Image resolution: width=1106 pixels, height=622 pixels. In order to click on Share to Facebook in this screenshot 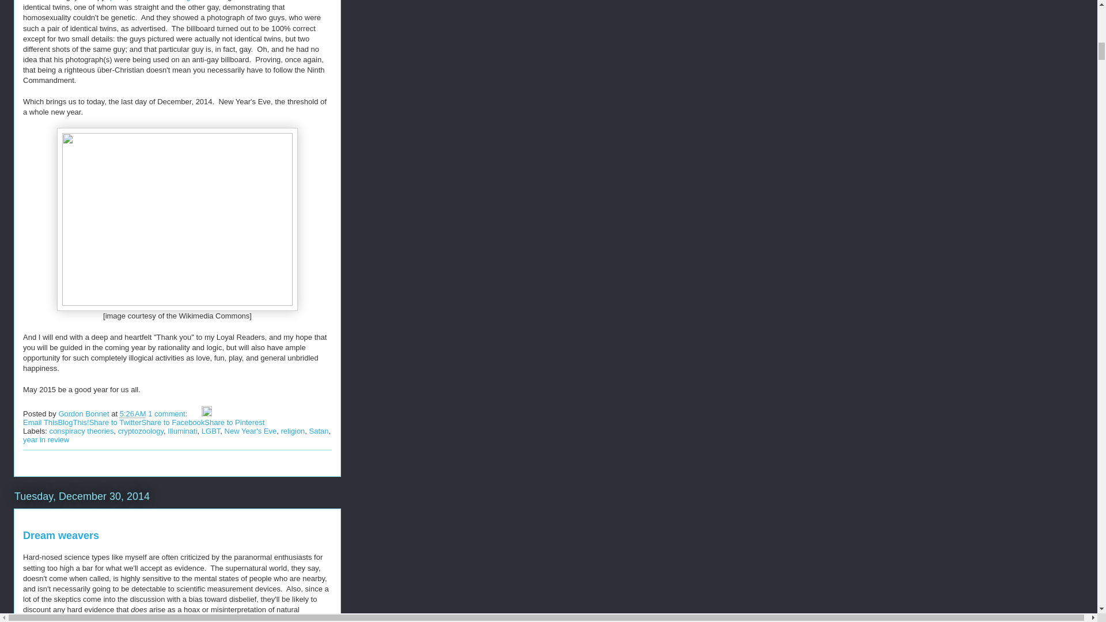, I will do `click(173, 422)`.